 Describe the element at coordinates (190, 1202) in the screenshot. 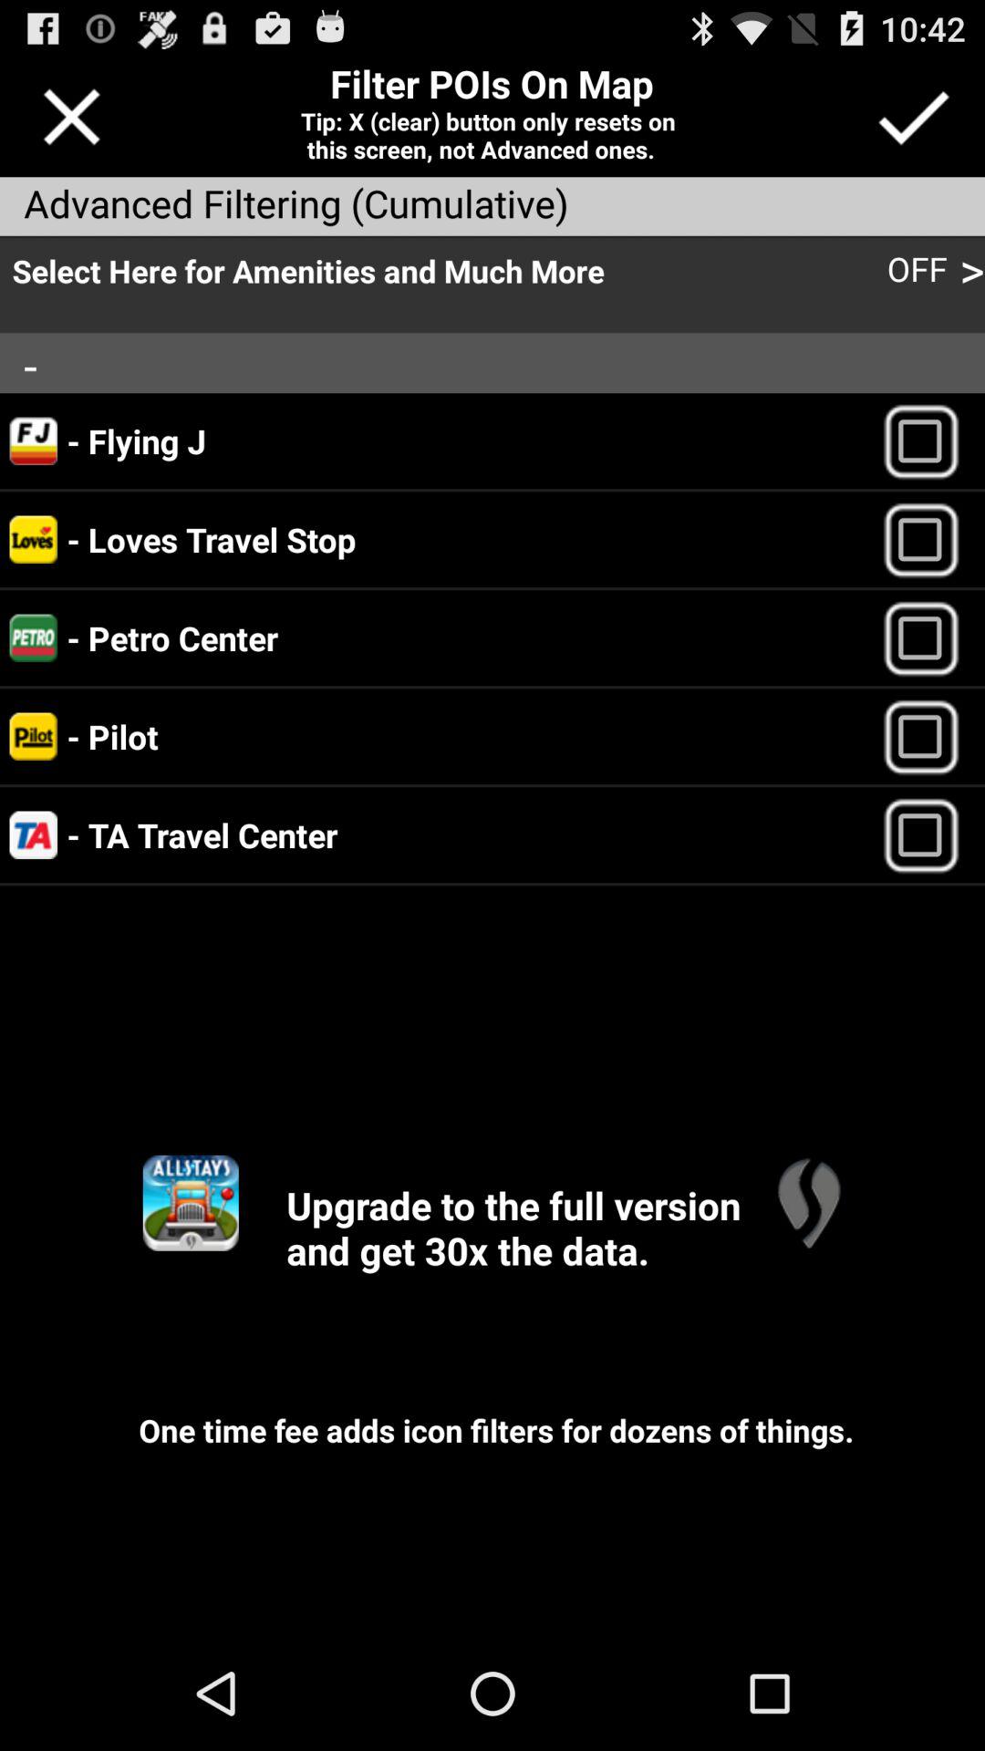

I see `select to upgrade` at that location.